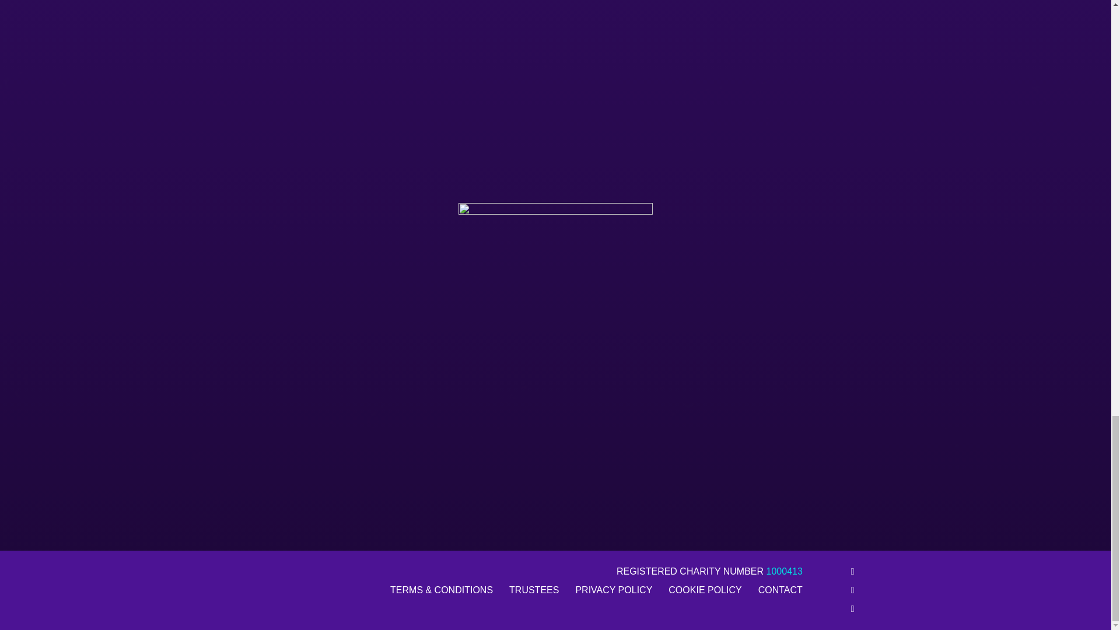 Image resolution: width=1120 pixels, height=630 pixels. What do you see at coordinates (705, 590) in the screenshot?
I see `Cookie policy` at bounding box center [705, 590].